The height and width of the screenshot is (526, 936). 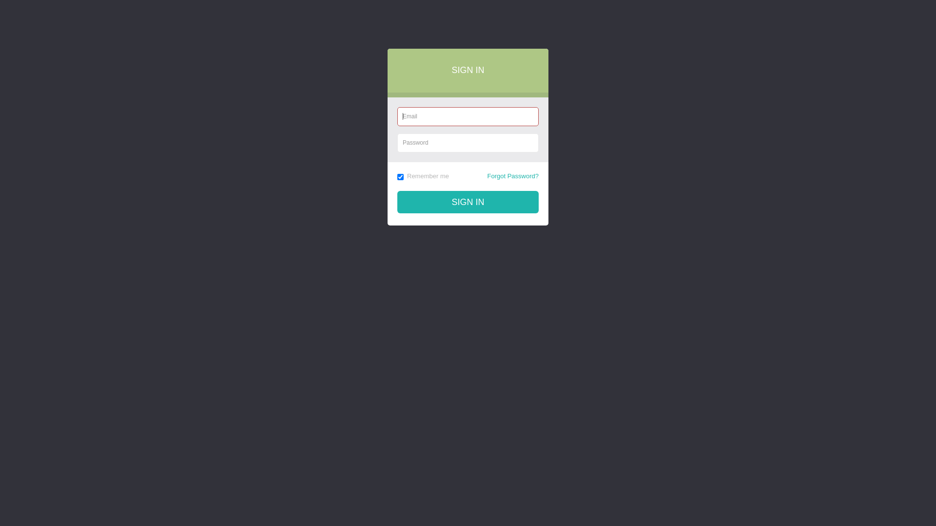 What do you see at coordinates (468, 202) in the screenshot?
I see `SIGN IN` at bounding box center [468, 202].